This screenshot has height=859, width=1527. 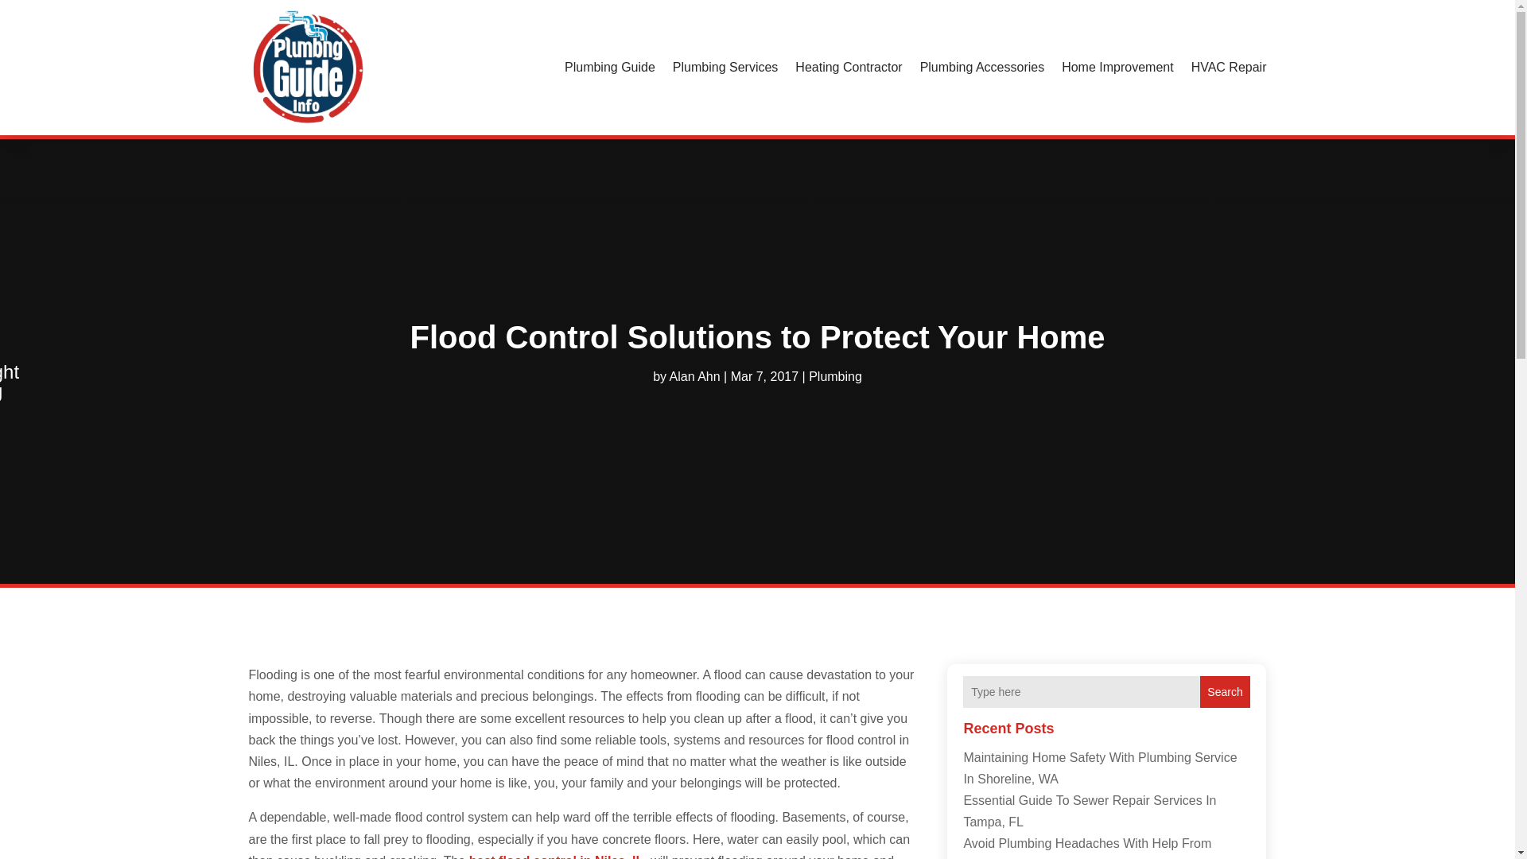 What do you see at coordinates (695, 375) in the screenshot?
I see `Alan Ahn` at bounding box center [695, 375].